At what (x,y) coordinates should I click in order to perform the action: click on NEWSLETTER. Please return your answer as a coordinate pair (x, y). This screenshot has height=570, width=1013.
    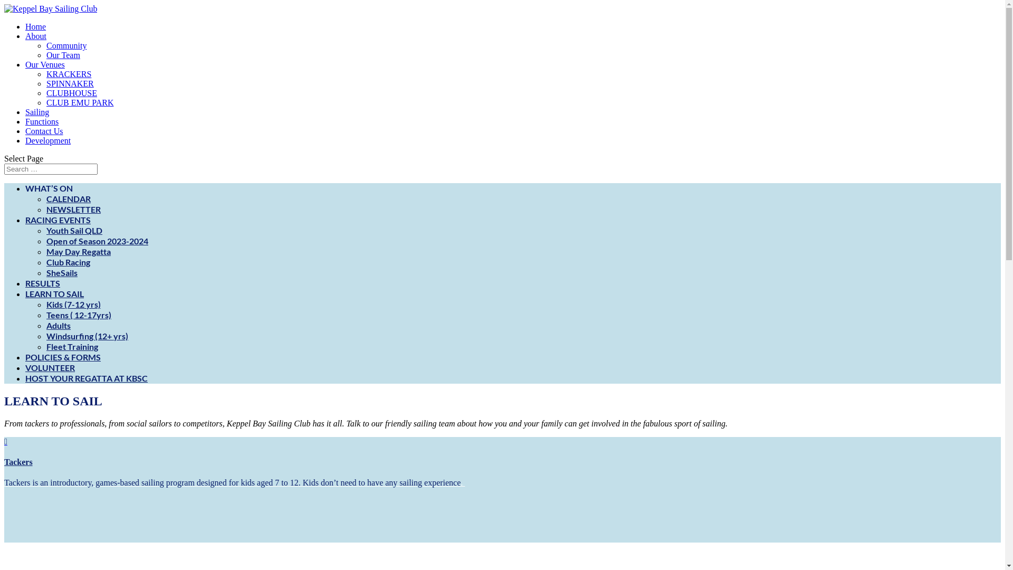
    Looking at the image, I should click on (74, 209).